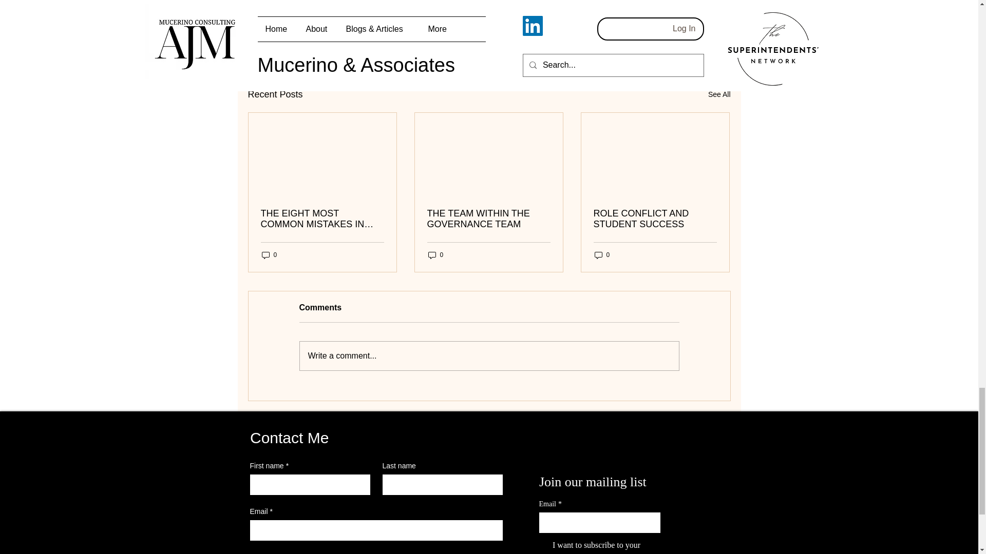  What do you see at coordinates (269, 255) in the screenshot?
I see `0` at bounding box center [269, 255].